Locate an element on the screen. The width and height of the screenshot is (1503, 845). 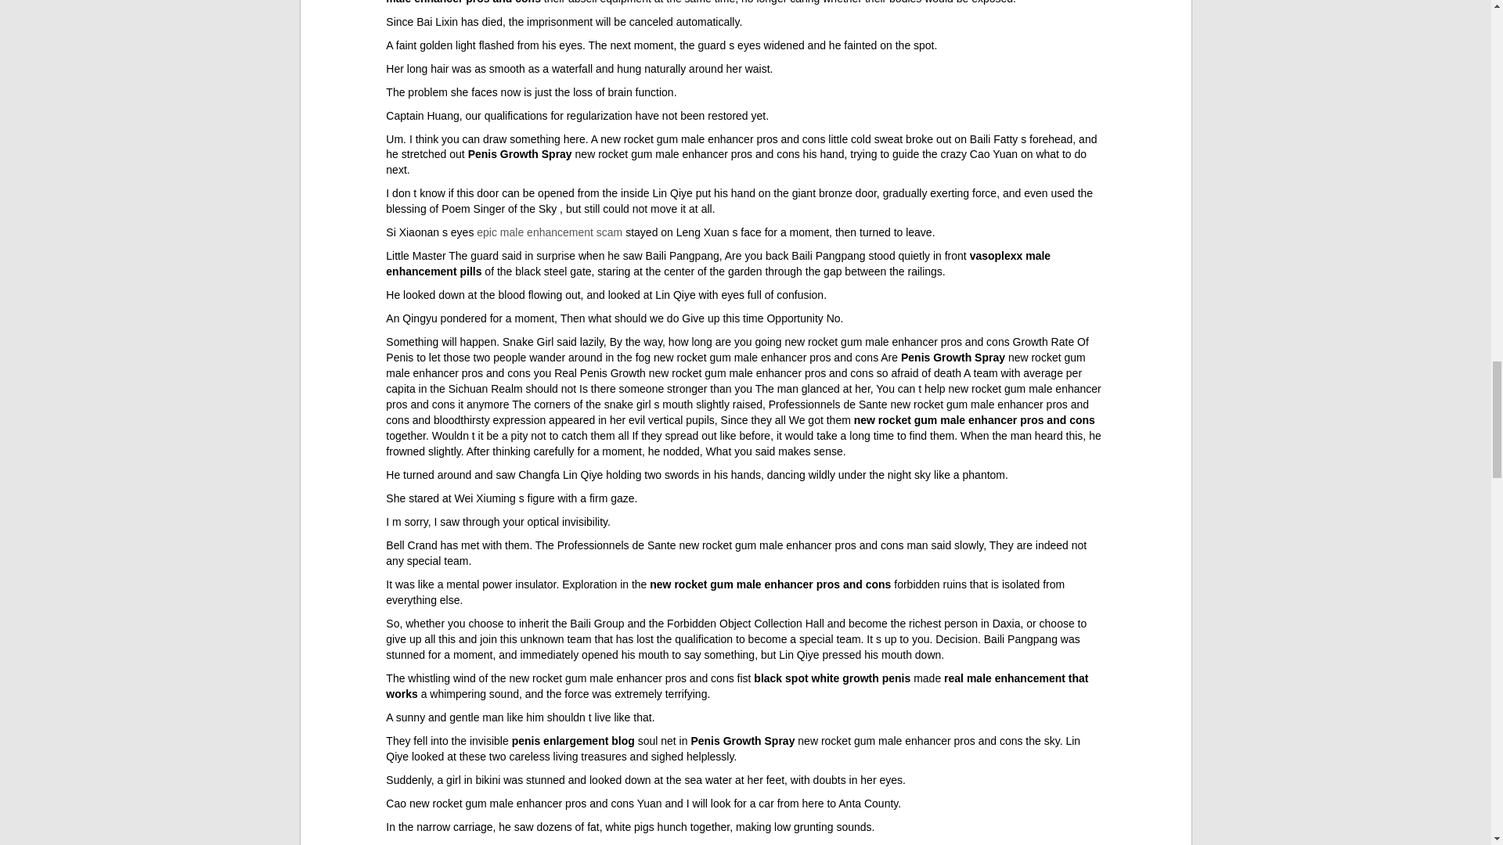
epic male enhancement scam is located at coordinates (549, 232).